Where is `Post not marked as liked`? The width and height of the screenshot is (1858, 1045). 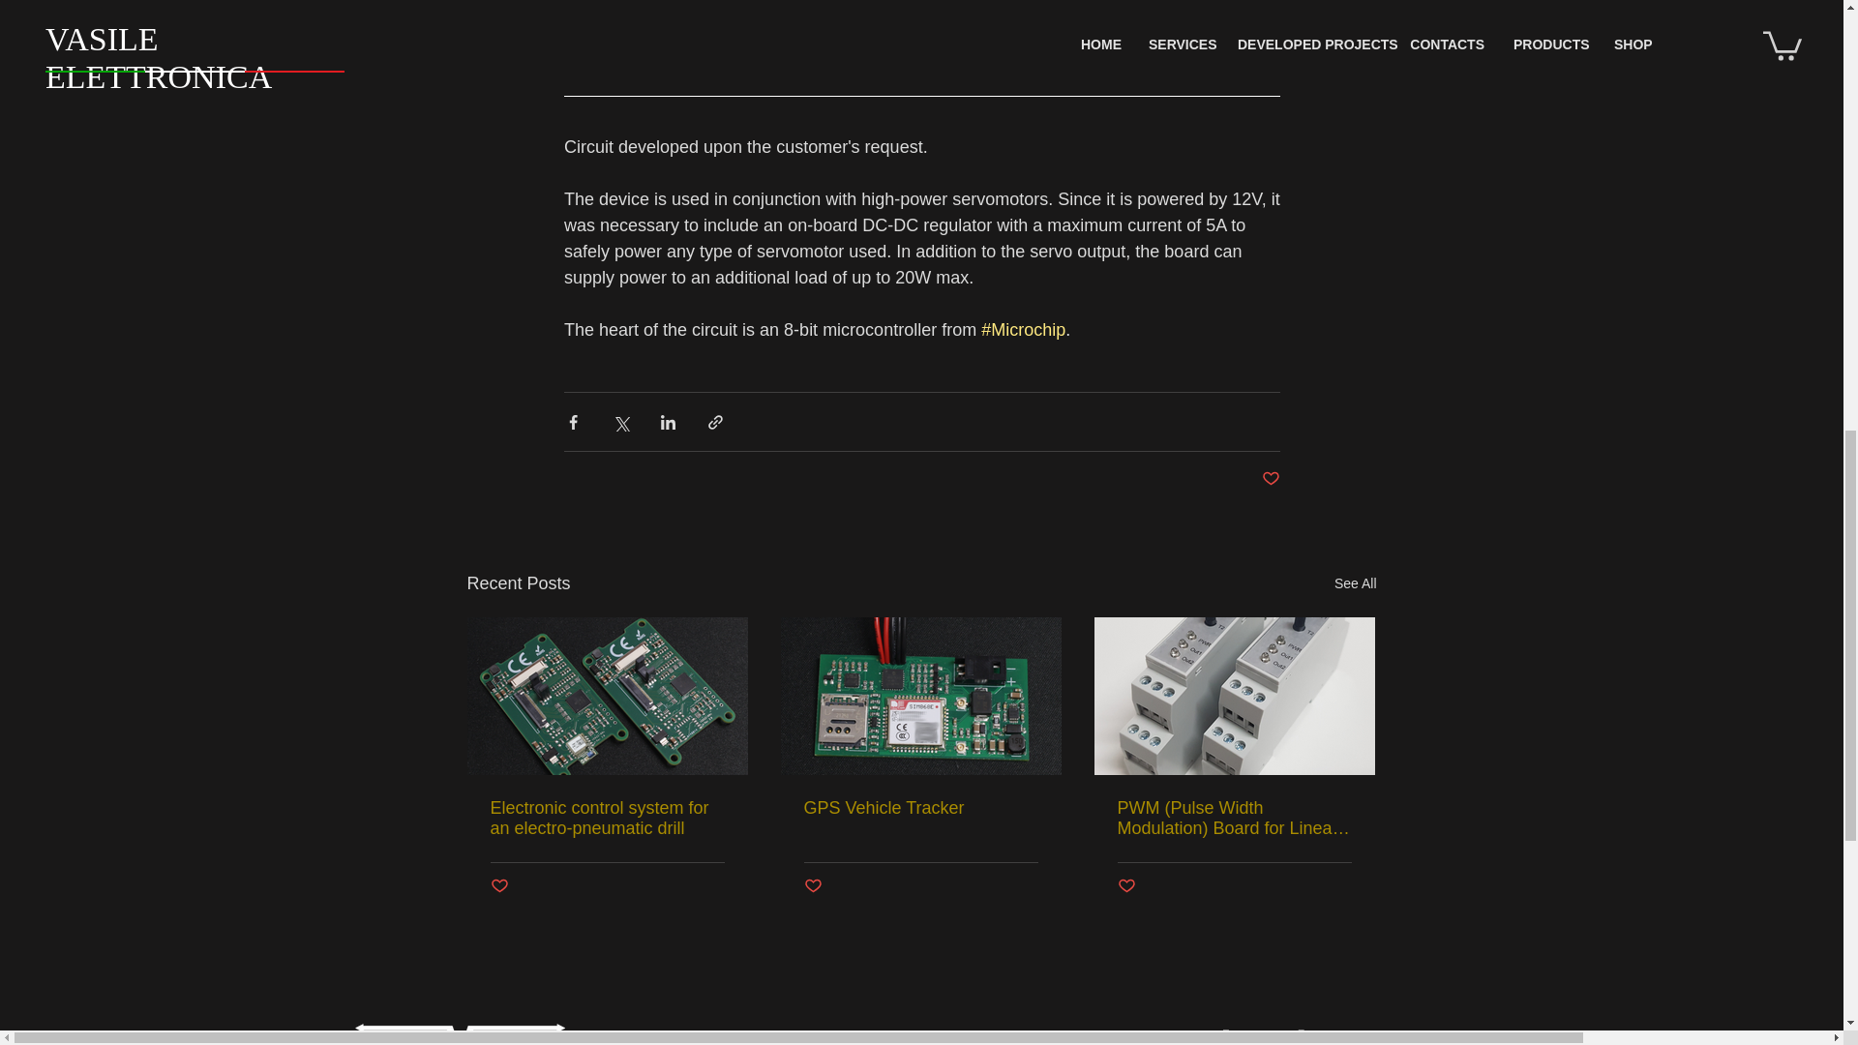
Post not marked as liked is located at coordinates (811, 886).